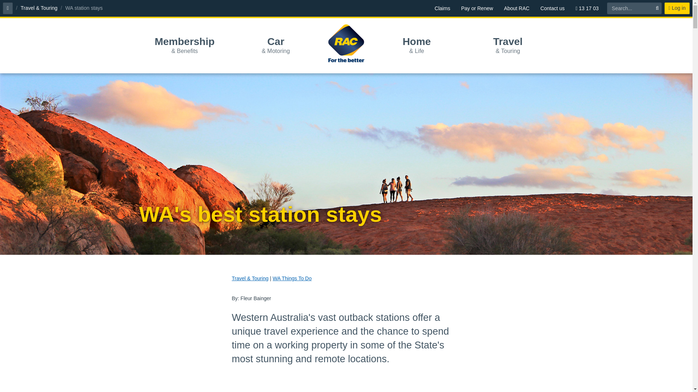 The width and height of the screenshot is (698, 392). I want to click on Claims, so click(442, 8).